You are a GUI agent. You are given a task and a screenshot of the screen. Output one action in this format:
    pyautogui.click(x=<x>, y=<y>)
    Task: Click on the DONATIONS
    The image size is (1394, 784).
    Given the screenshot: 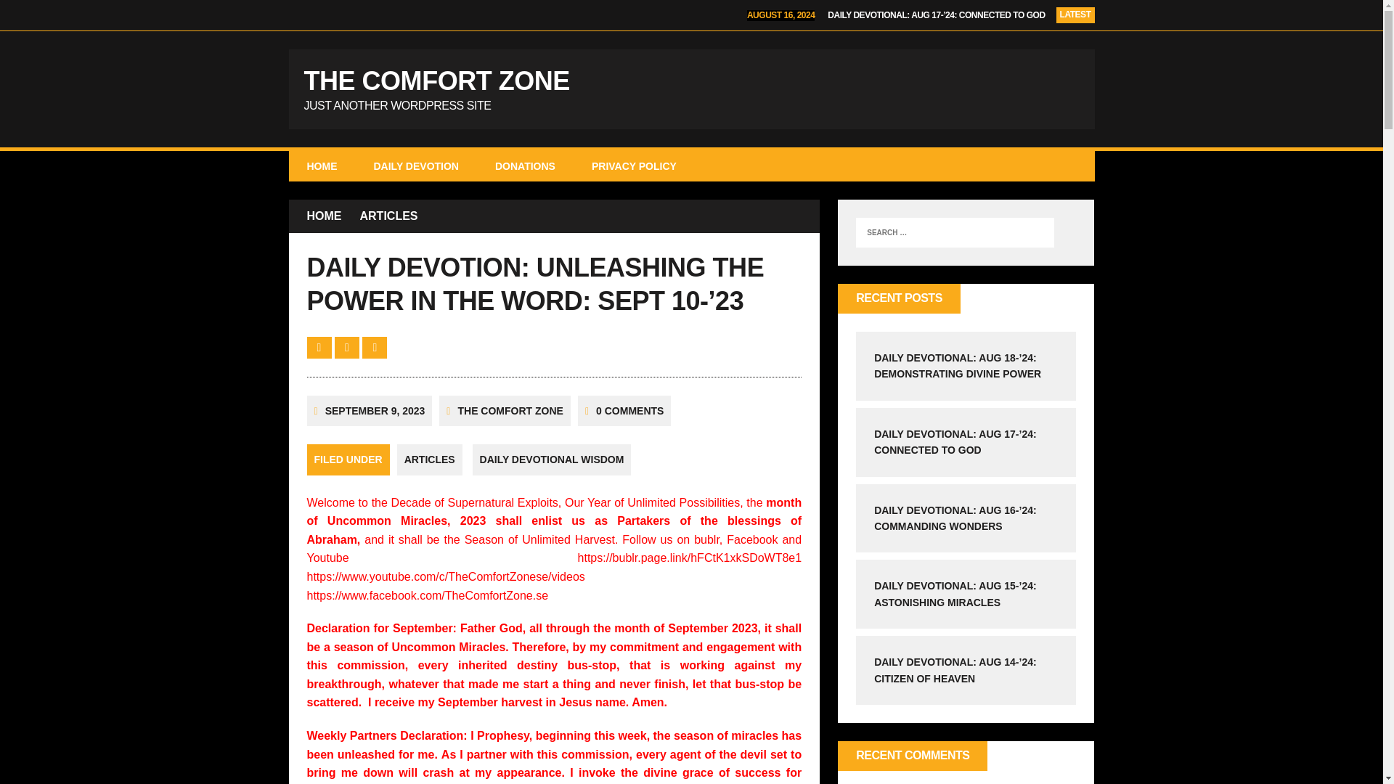 What is the action you would take?
    pyautogui.click(x=524, y=166)
    